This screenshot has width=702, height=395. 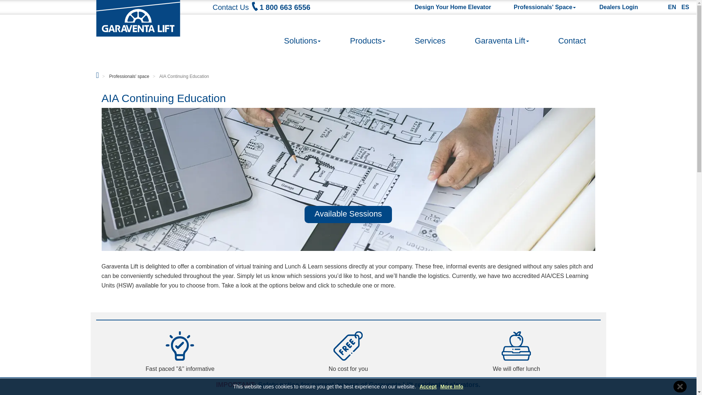 I want to click on Accept, so click(x=428, y=386).